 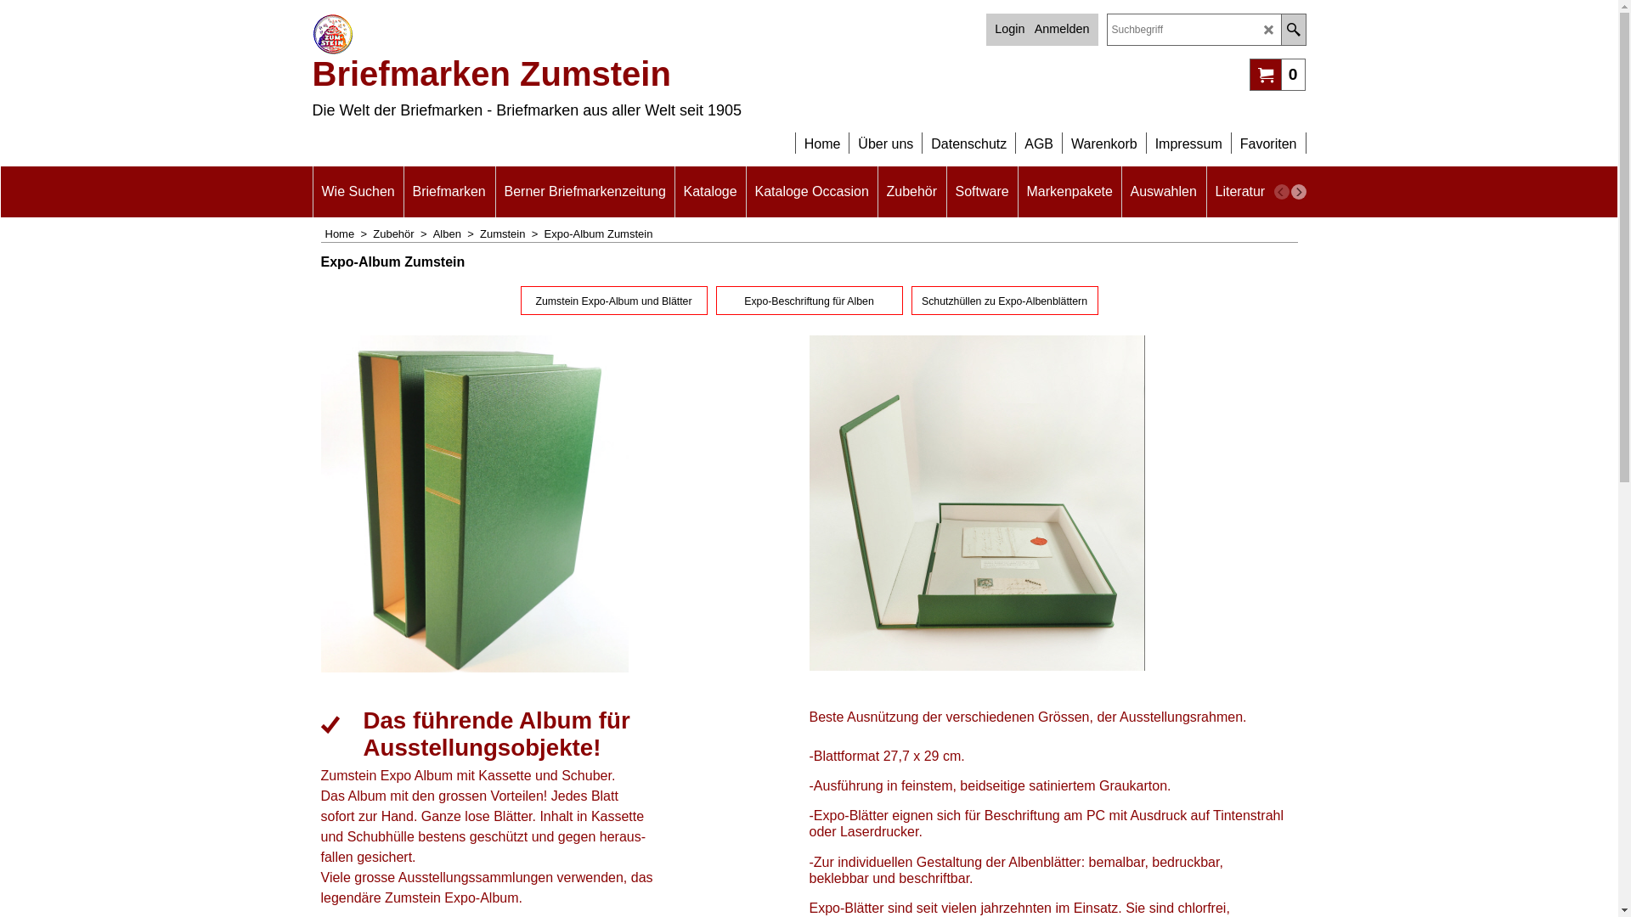 I want to click on Impressum, so click(x=1189, y=136).